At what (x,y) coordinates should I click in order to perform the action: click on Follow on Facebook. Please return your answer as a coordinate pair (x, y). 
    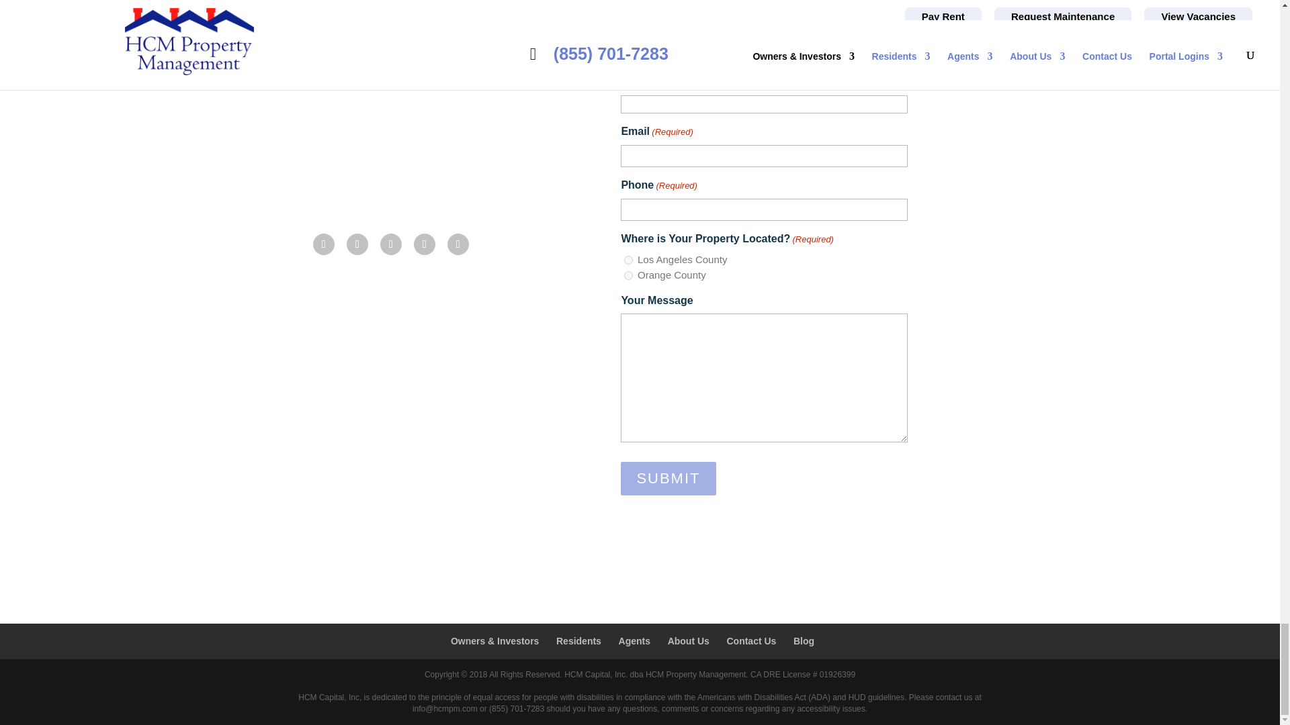
    Looking at the image, I should click on (324, 244).